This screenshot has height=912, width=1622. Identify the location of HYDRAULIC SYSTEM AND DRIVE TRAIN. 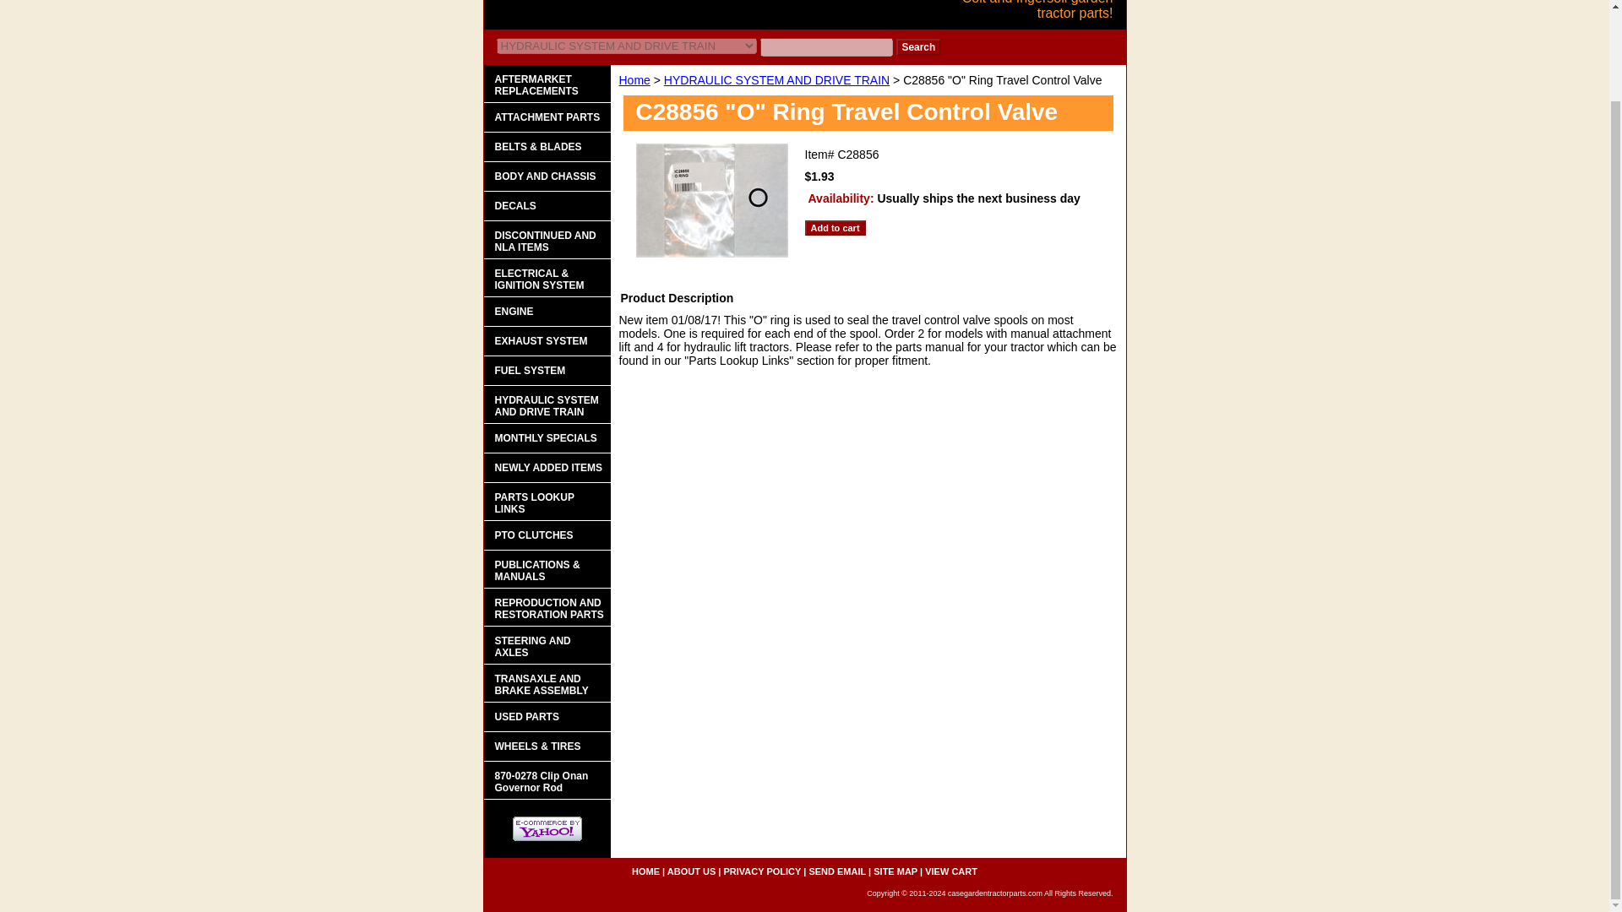
(546, 404).